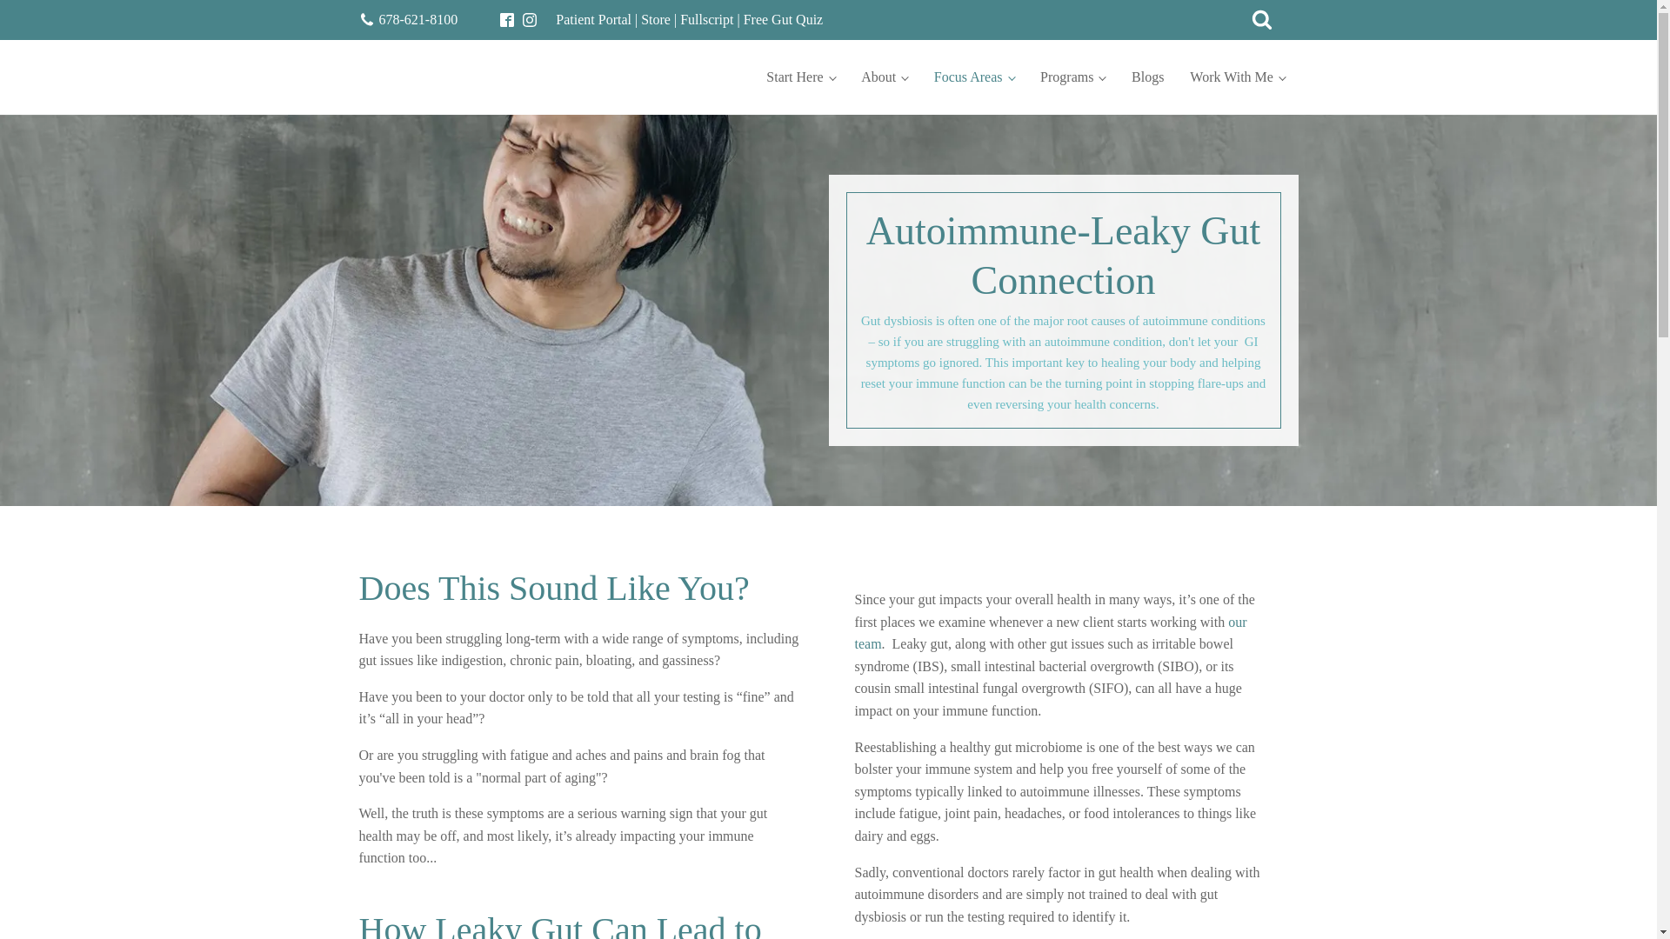 The height and width of the screenshot is (939, 1670). I want to click on 678-621-8100, so click(417, 19).